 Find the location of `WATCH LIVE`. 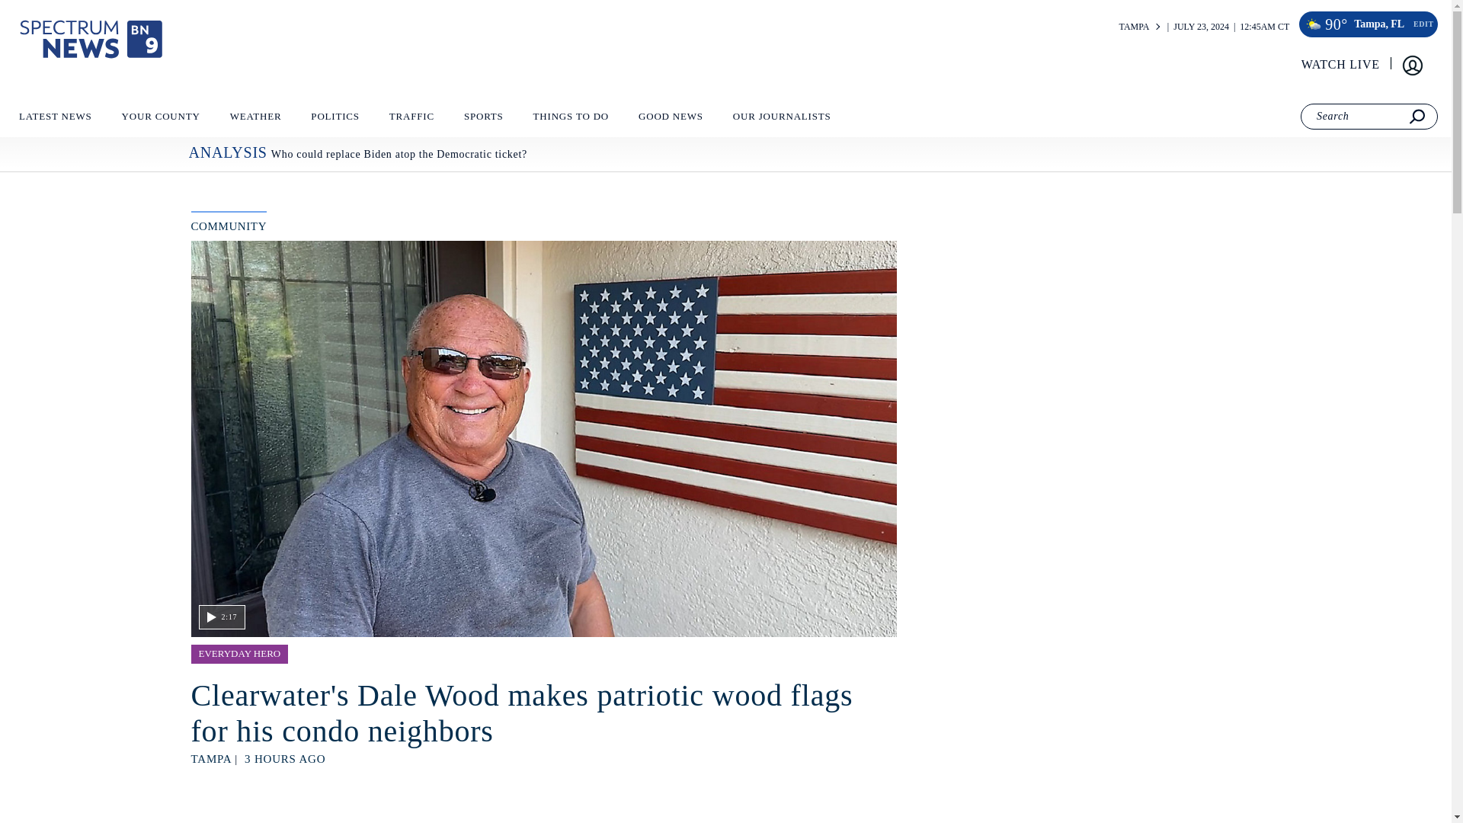

WATCH LIVE is located at coordinates (1341, 64).